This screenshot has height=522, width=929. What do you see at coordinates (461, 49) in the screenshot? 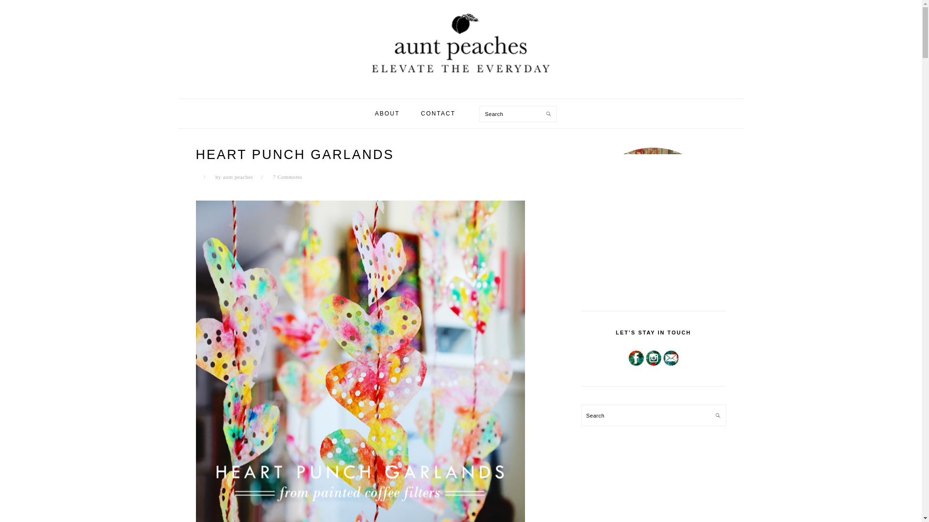
I see `AUNT PEACHES` at bounding box center [461, 49].